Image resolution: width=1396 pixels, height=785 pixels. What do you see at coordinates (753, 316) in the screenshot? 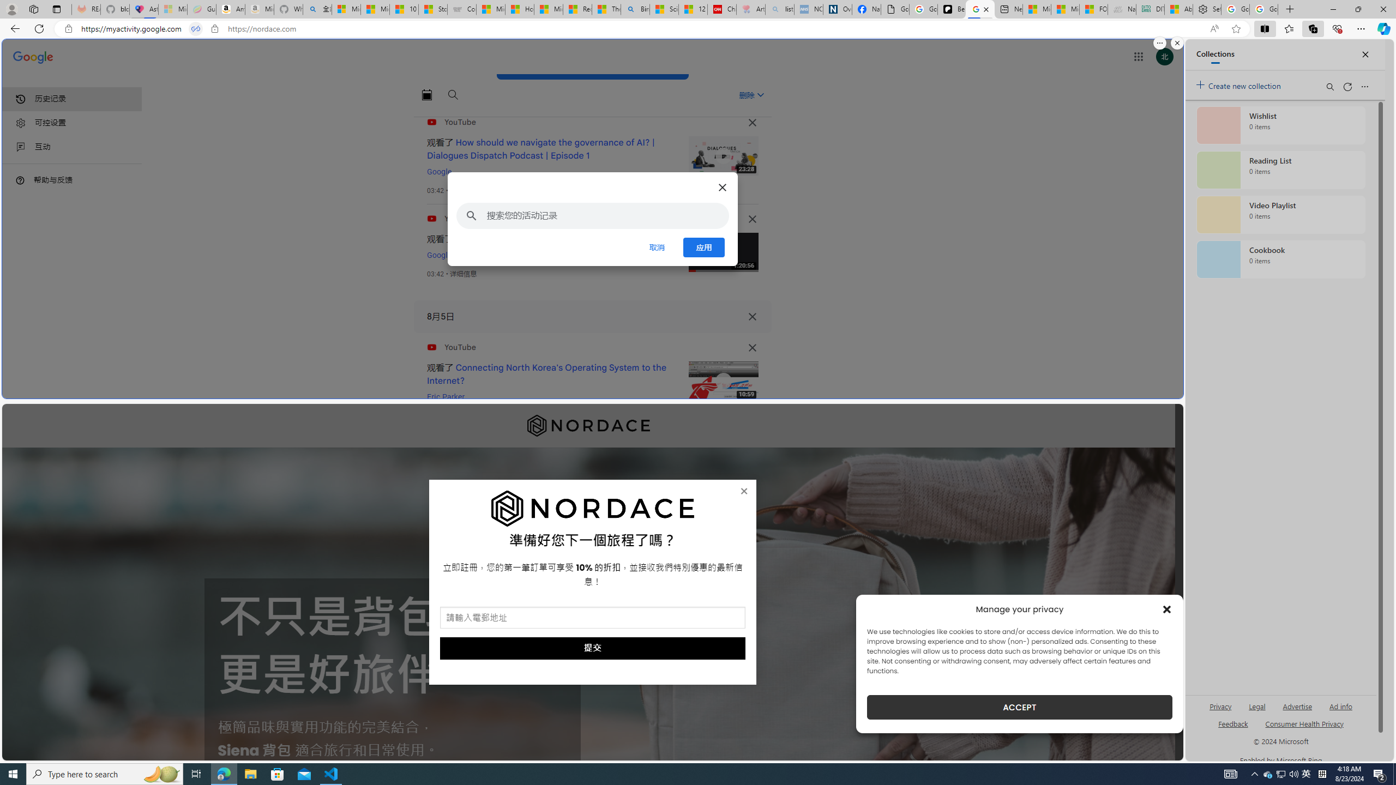
I see `Class: DI7Mnf NMm5M` at bounding box center [753, 316].